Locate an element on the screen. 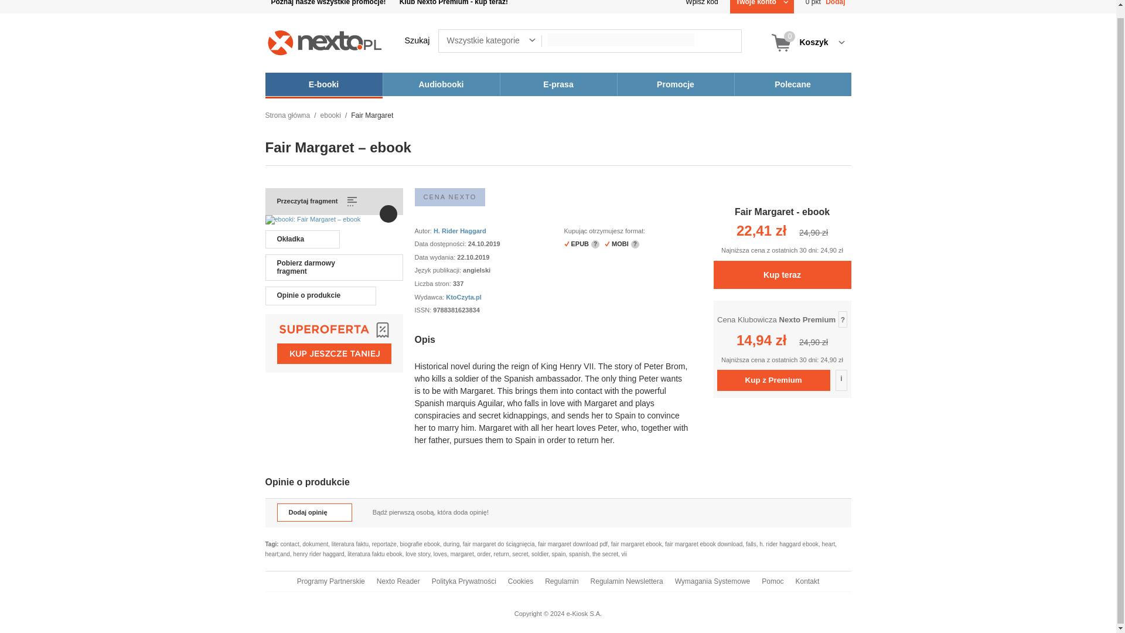 This screenshot has height=633, width=1125. E-booki is located at coordinates (323, 84).